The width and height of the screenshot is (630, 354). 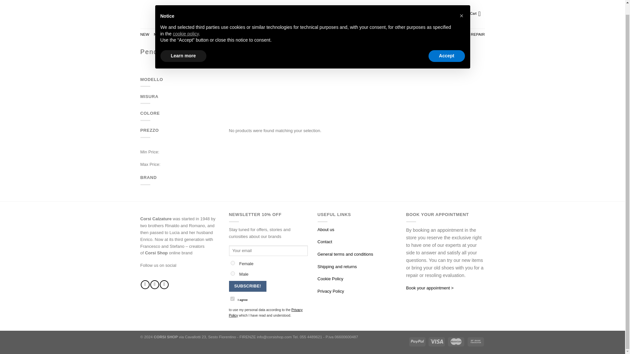 What do you see at coordinates (444, 34) in the screenshot?
I see `GIFT CARD` at bounding box center [444, 34].